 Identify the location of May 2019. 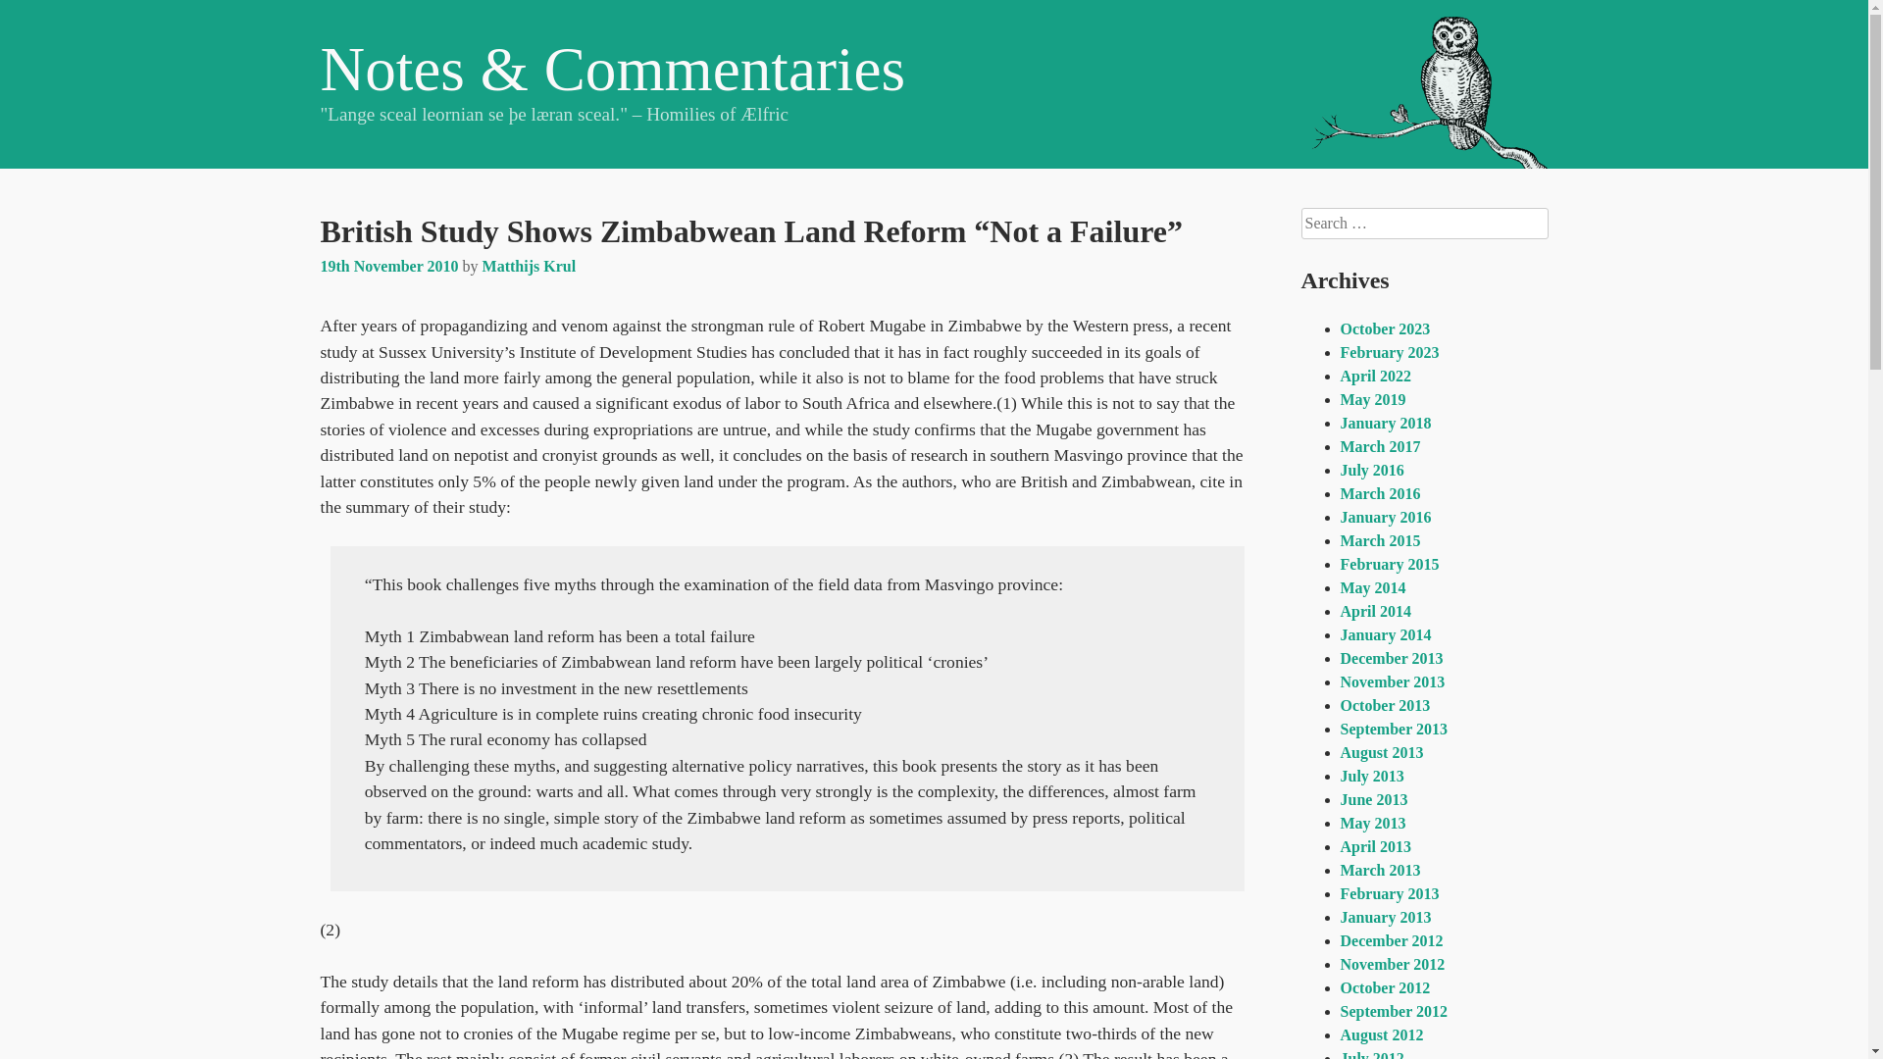
(1371, 398).